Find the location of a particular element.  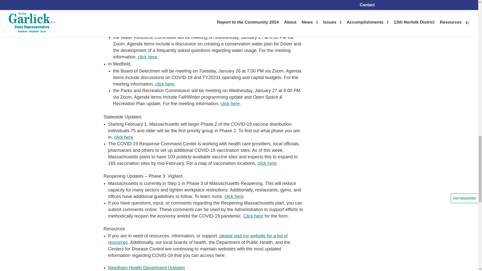

click here is located at coordinates (234, 196).